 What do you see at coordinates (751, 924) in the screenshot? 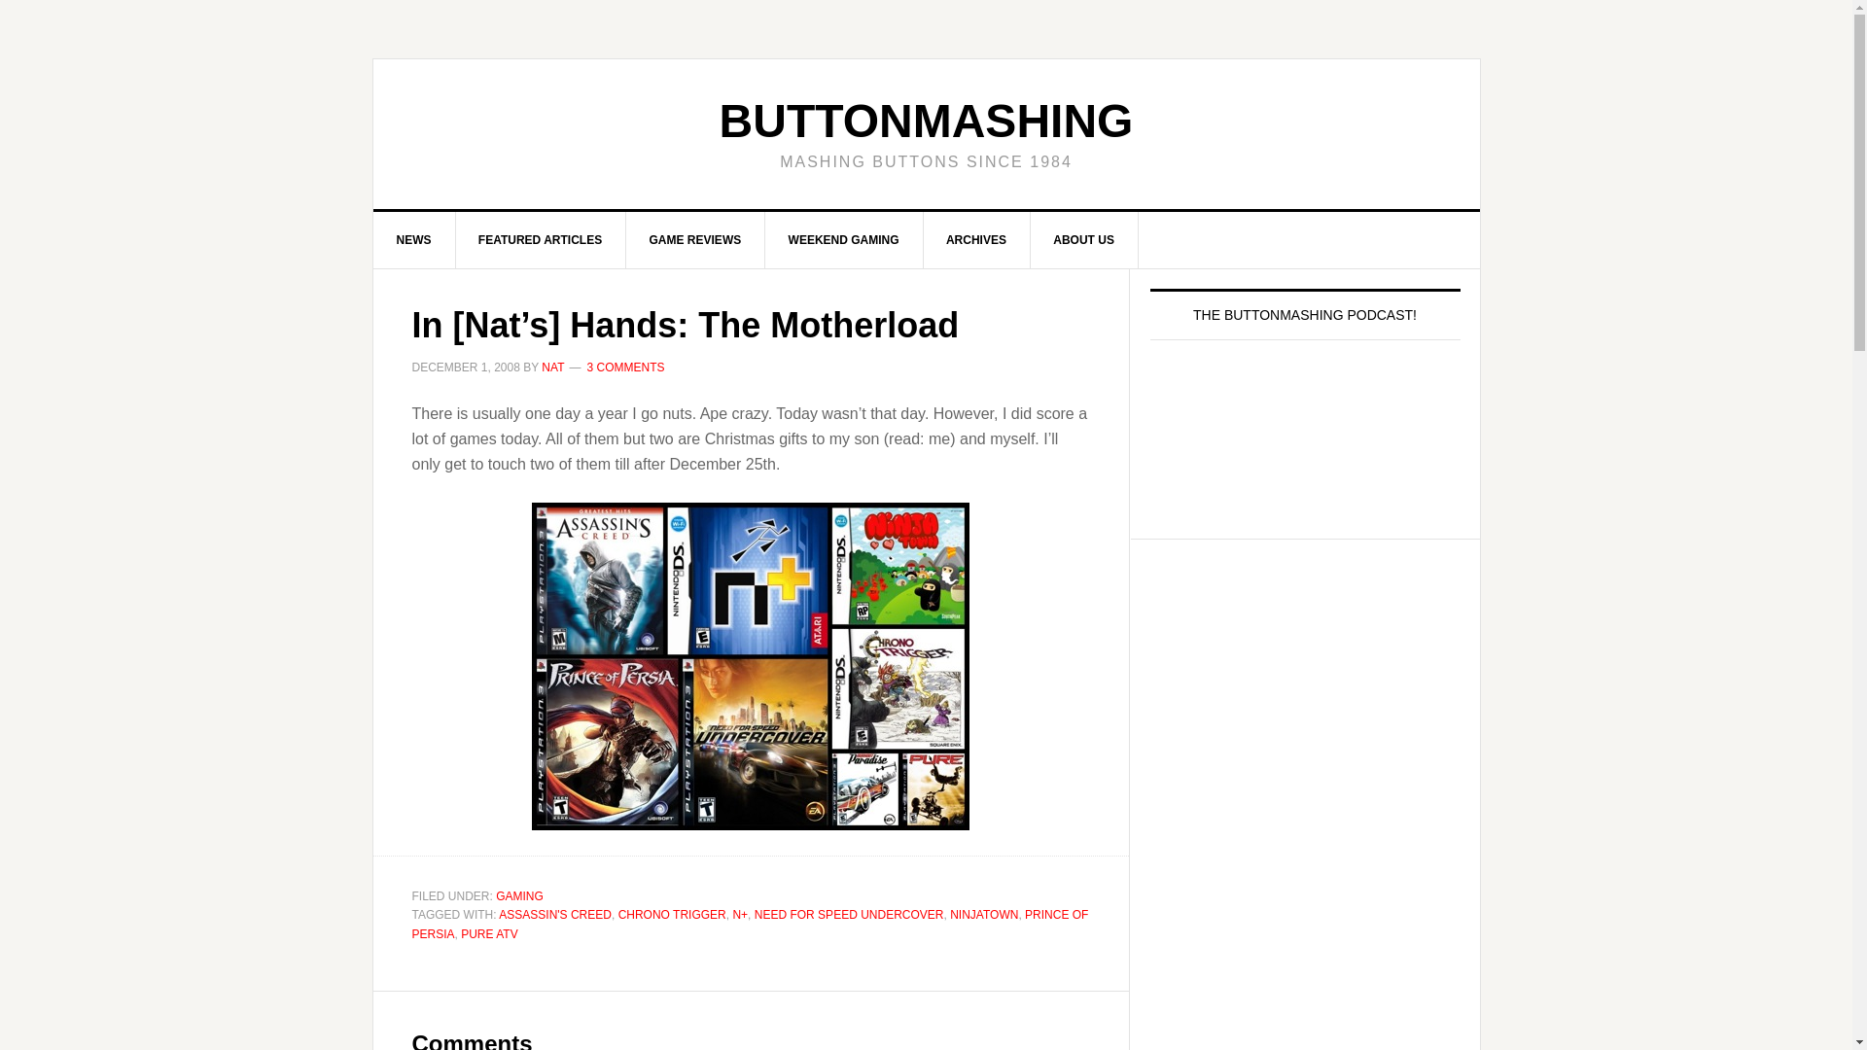
I see `PRINCE OF PERSIA` at bounding box center [751, 924].